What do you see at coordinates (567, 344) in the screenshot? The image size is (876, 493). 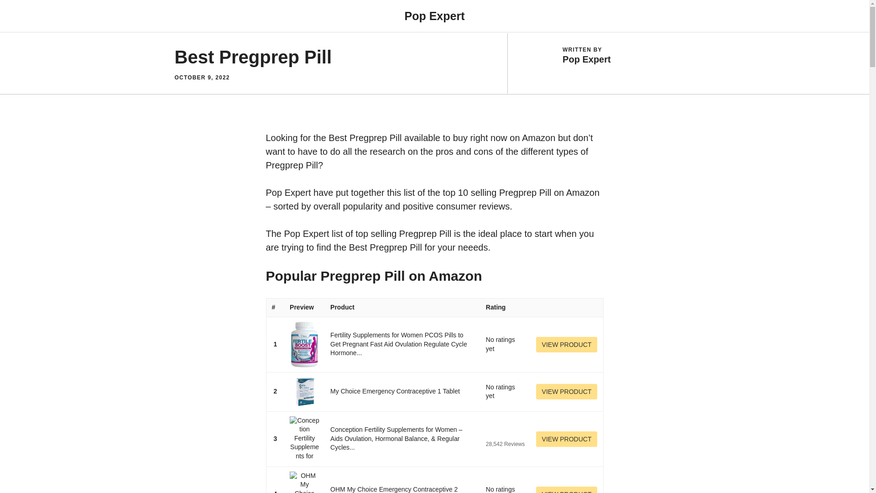 I see `VIEW PRODUCT` at bounding box center [567, 344].